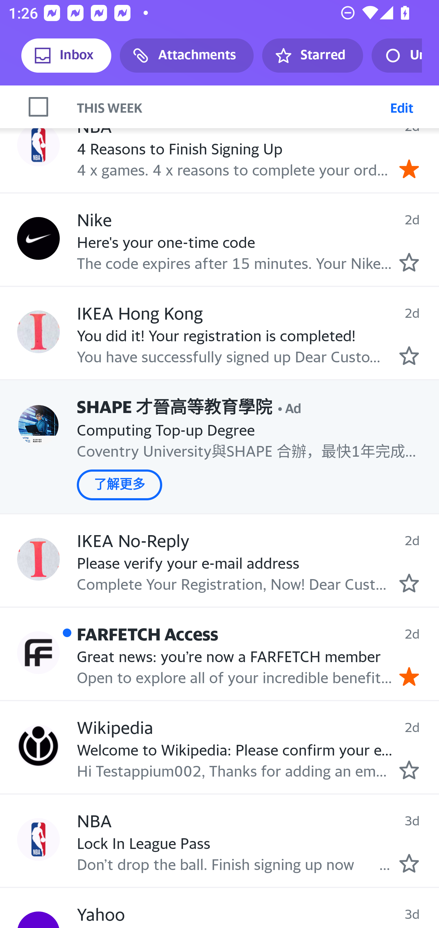 The width and height of the screenshot is (439, 928). Describe the element at coordinates (38, 238) in the screenshot. I see `Profile
Nike` at that location.